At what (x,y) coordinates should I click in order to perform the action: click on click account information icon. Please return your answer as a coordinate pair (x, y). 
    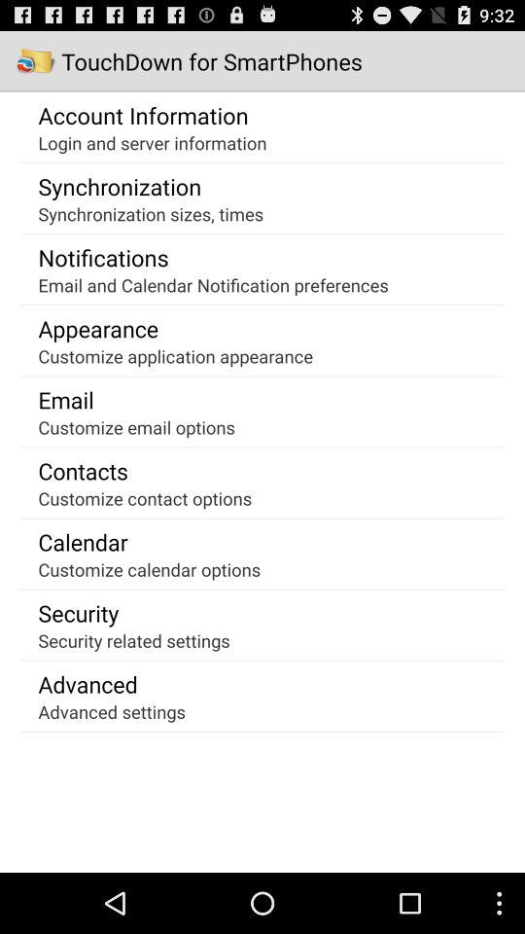
    Looking at the image, I should click on (143, 115).